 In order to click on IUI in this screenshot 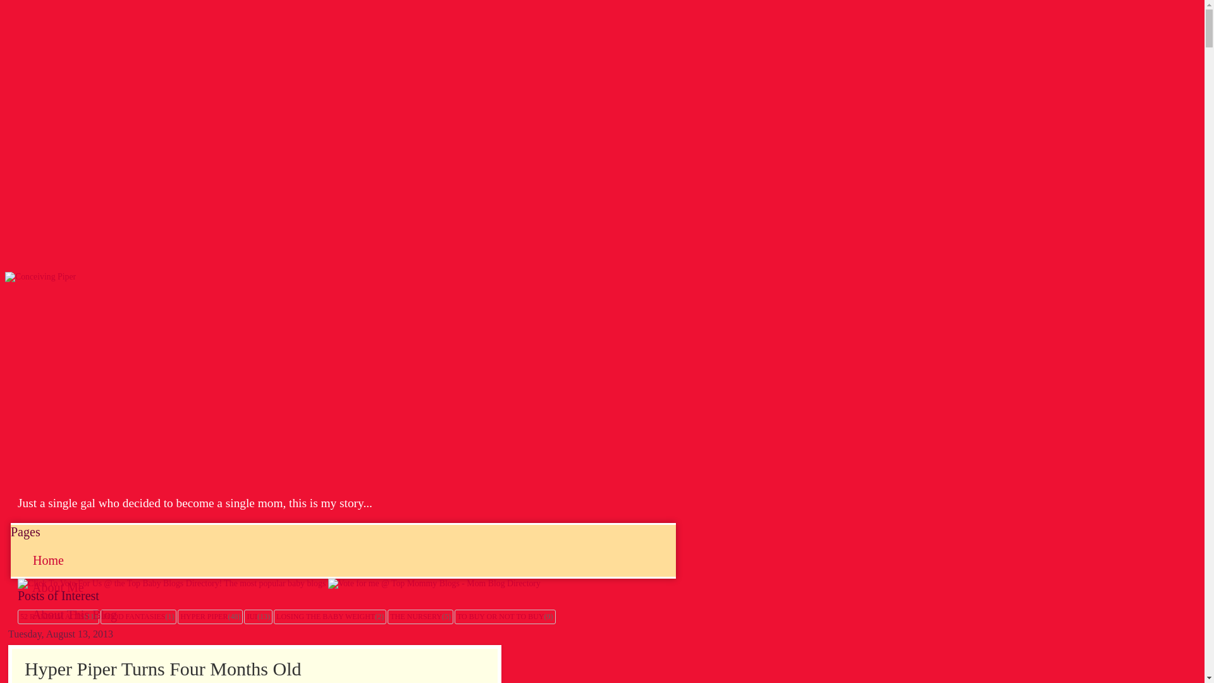, I will do `click(252, 616)`.